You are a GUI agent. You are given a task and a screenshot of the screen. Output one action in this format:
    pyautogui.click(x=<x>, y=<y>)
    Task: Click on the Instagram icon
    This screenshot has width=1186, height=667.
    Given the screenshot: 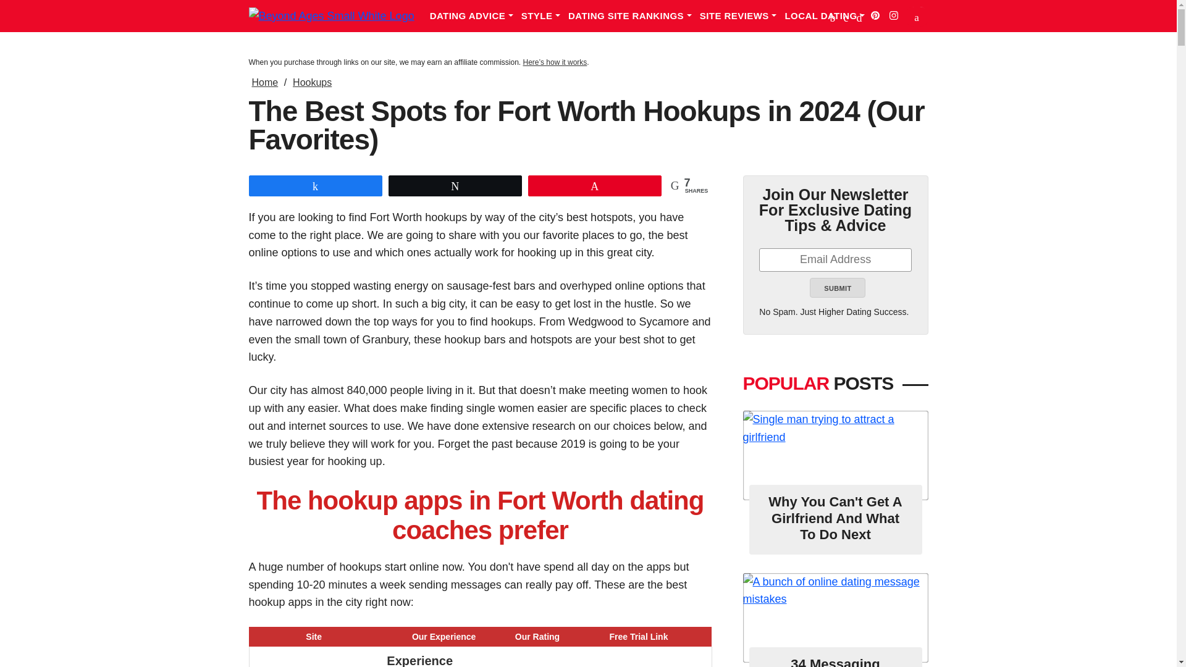 What is the action you would take?
    pyautogui.click(x=893, y=15)
    